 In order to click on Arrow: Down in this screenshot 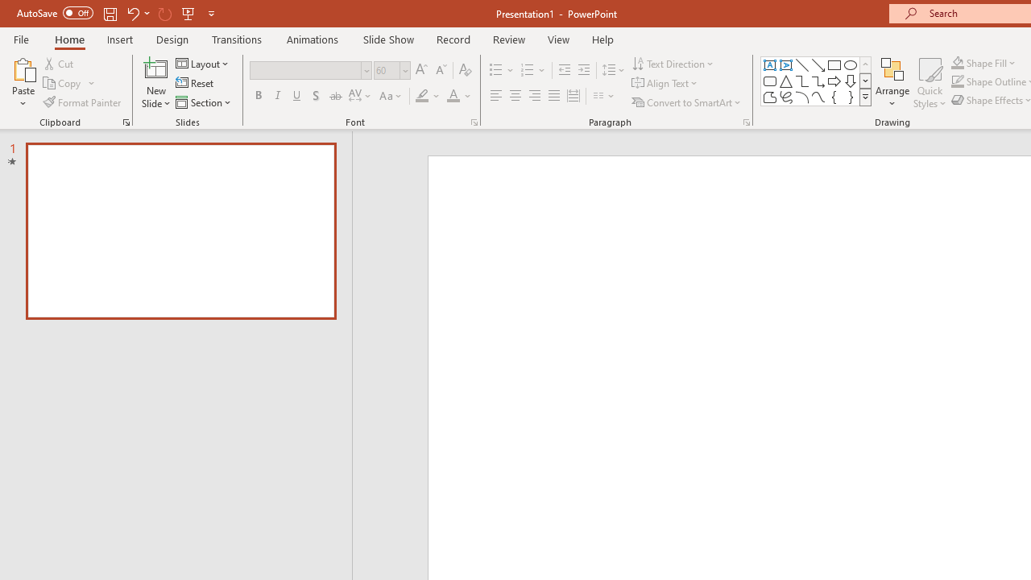, I will do `click(851, 81)`.